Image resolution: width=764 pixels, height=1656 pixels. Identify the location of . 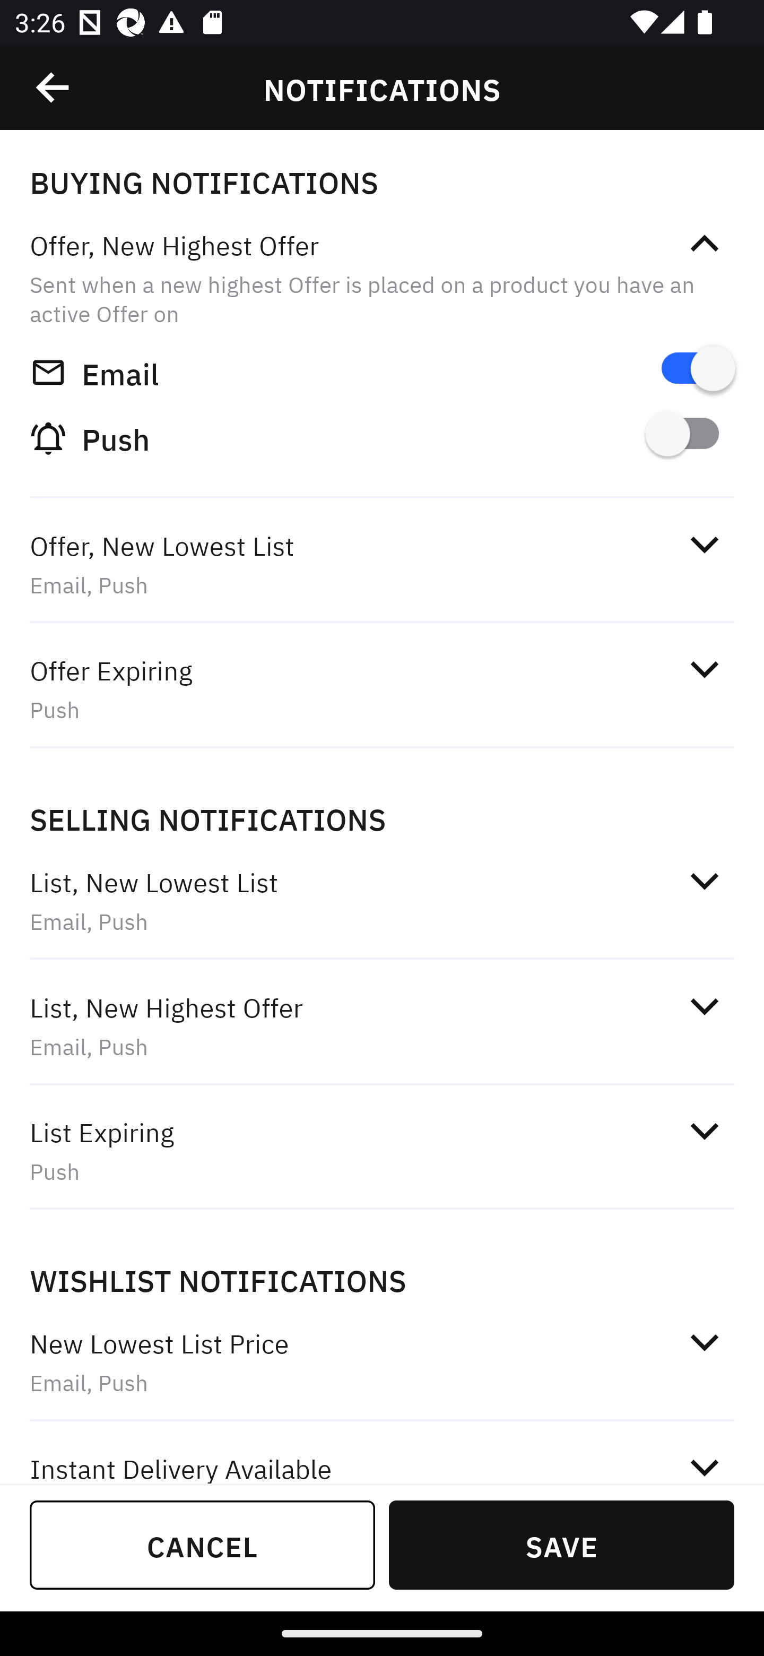
(704, 670).